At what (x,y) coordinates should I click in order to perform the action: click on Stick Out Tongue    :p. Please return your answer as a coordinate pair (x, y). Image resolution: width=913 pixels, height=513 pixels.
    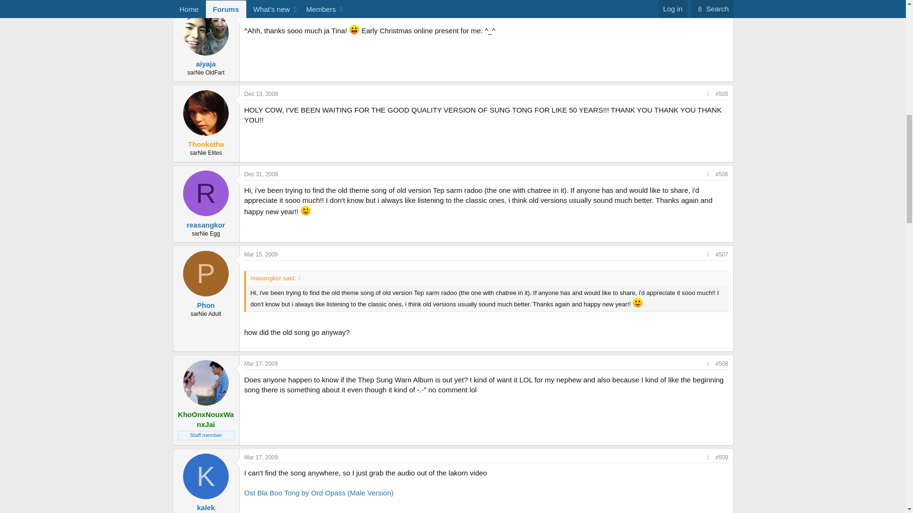
    Looking at the image, I should click on (354, 29).